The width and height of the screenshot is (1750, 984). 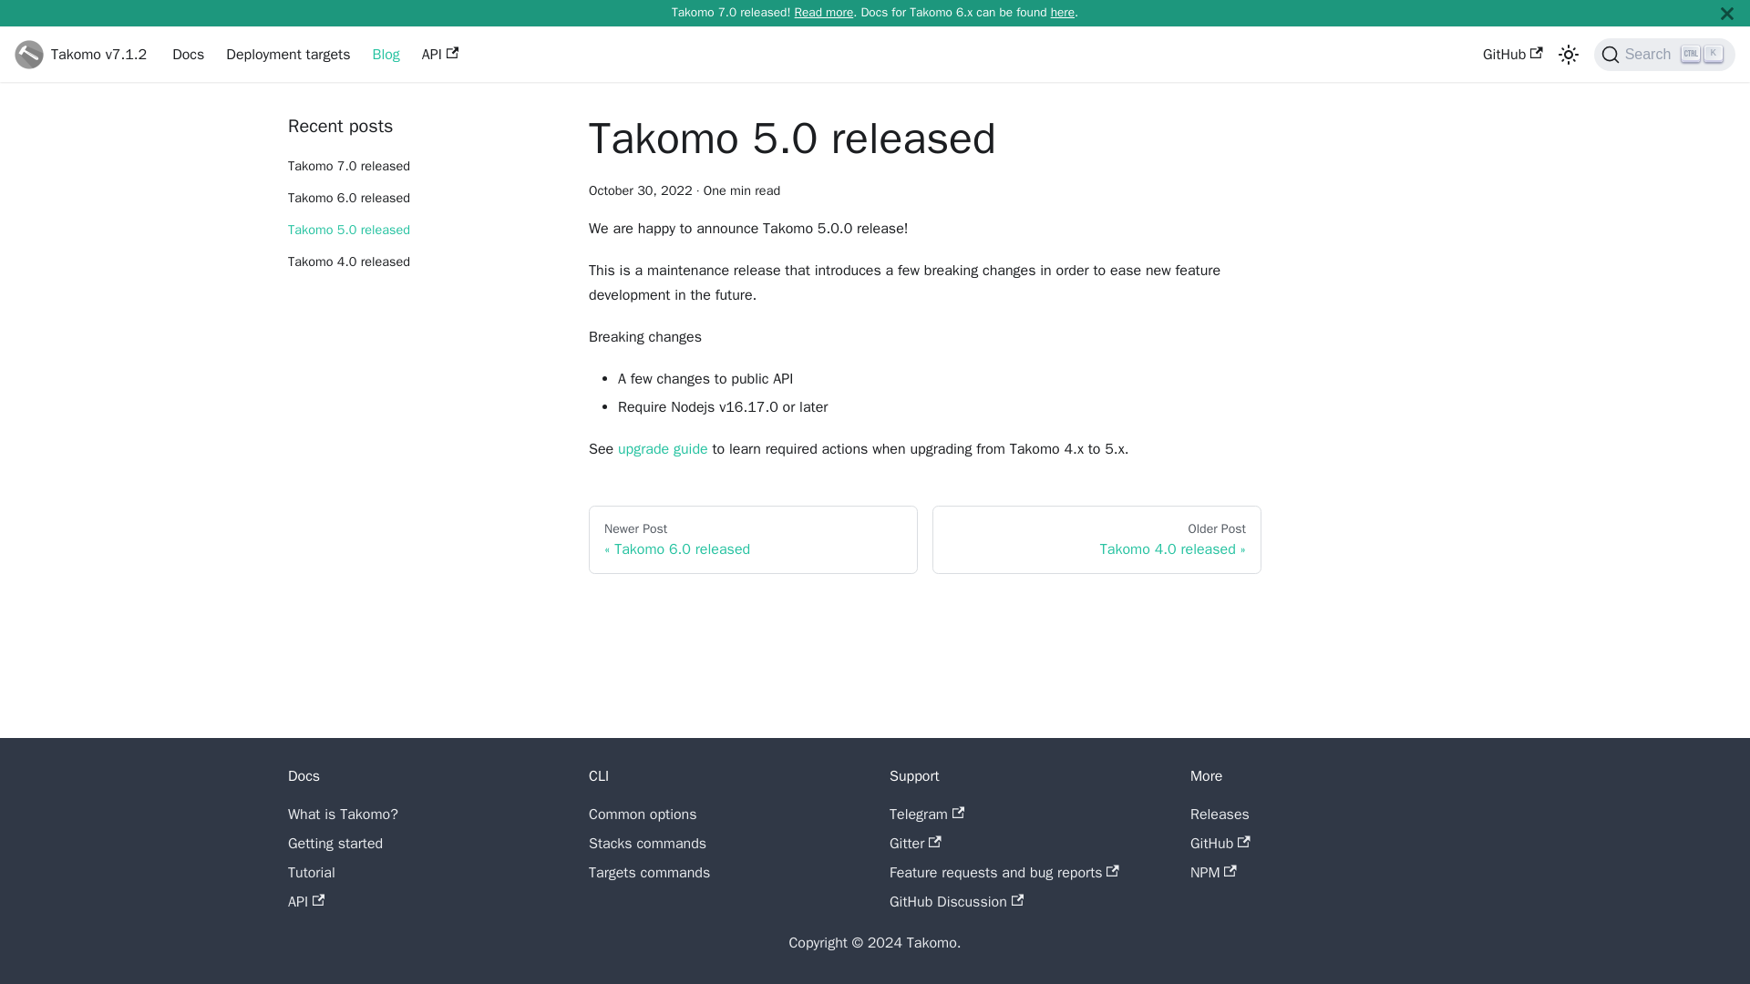 What do you see at coordinates (1220, 844) in the screenshot?
I see `GitHub` at bounding box center [1220, 844].